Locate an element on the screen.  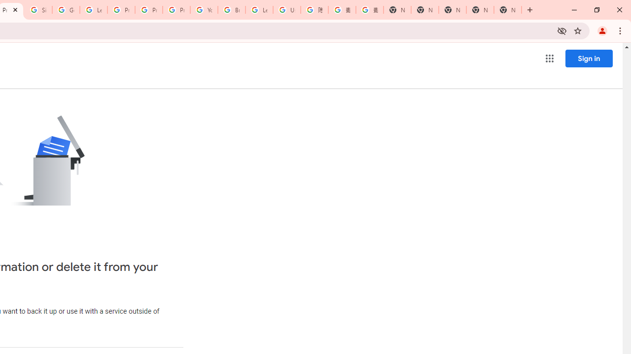
New Tab is located at coordinates (397, 10).